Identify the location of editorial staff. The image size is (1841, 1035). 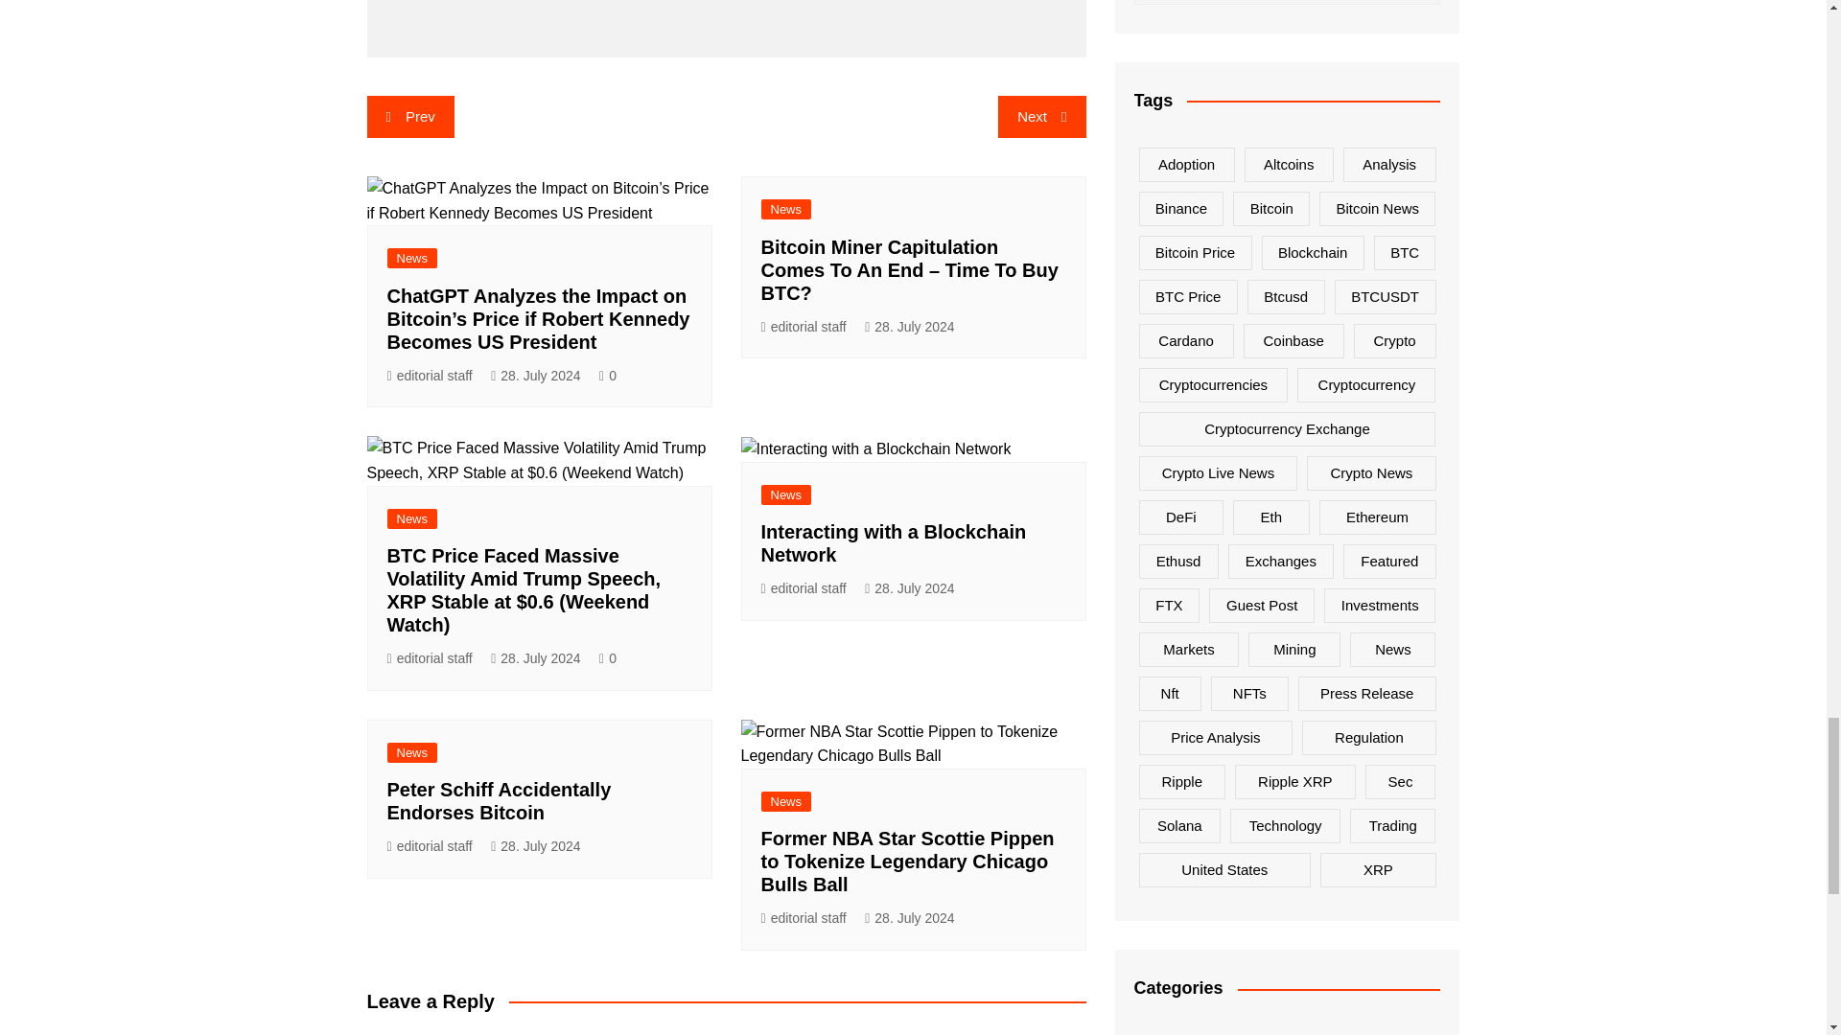
(804, 328).